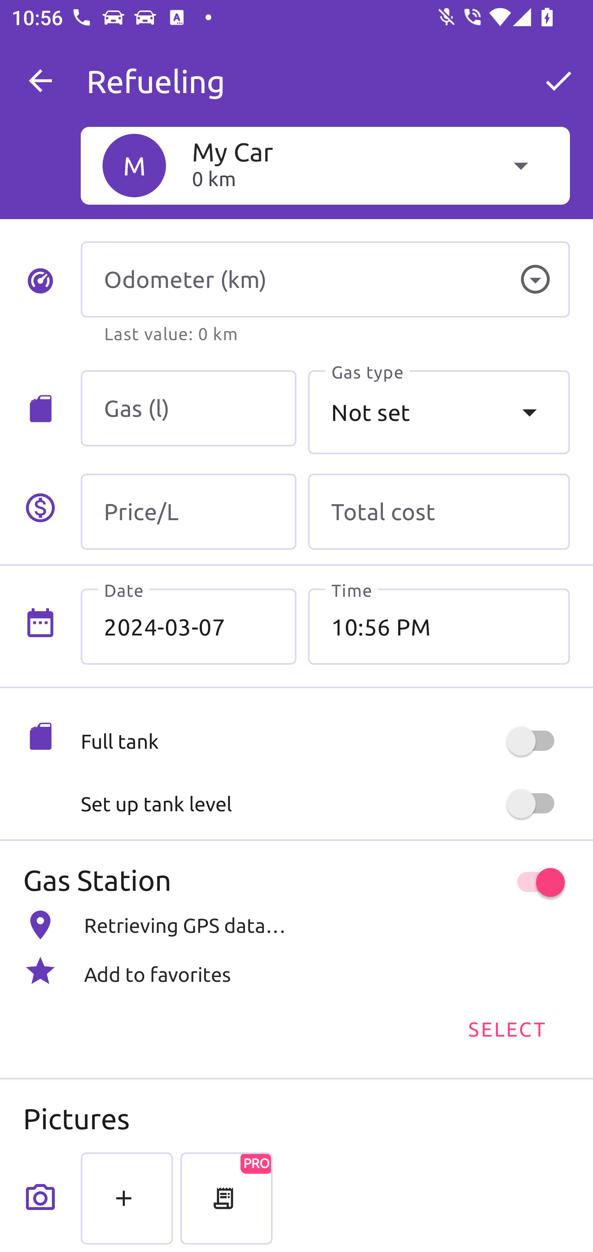  Describe the element at coordinates (40, 81) in the screenshot. I see `Navigate up` at that location.